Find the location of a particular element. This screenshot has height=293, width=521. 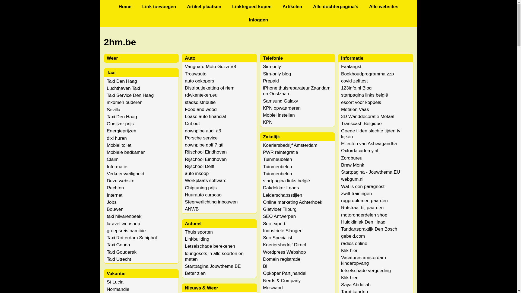

Link toevoegen is located at coordinates (159, 7).